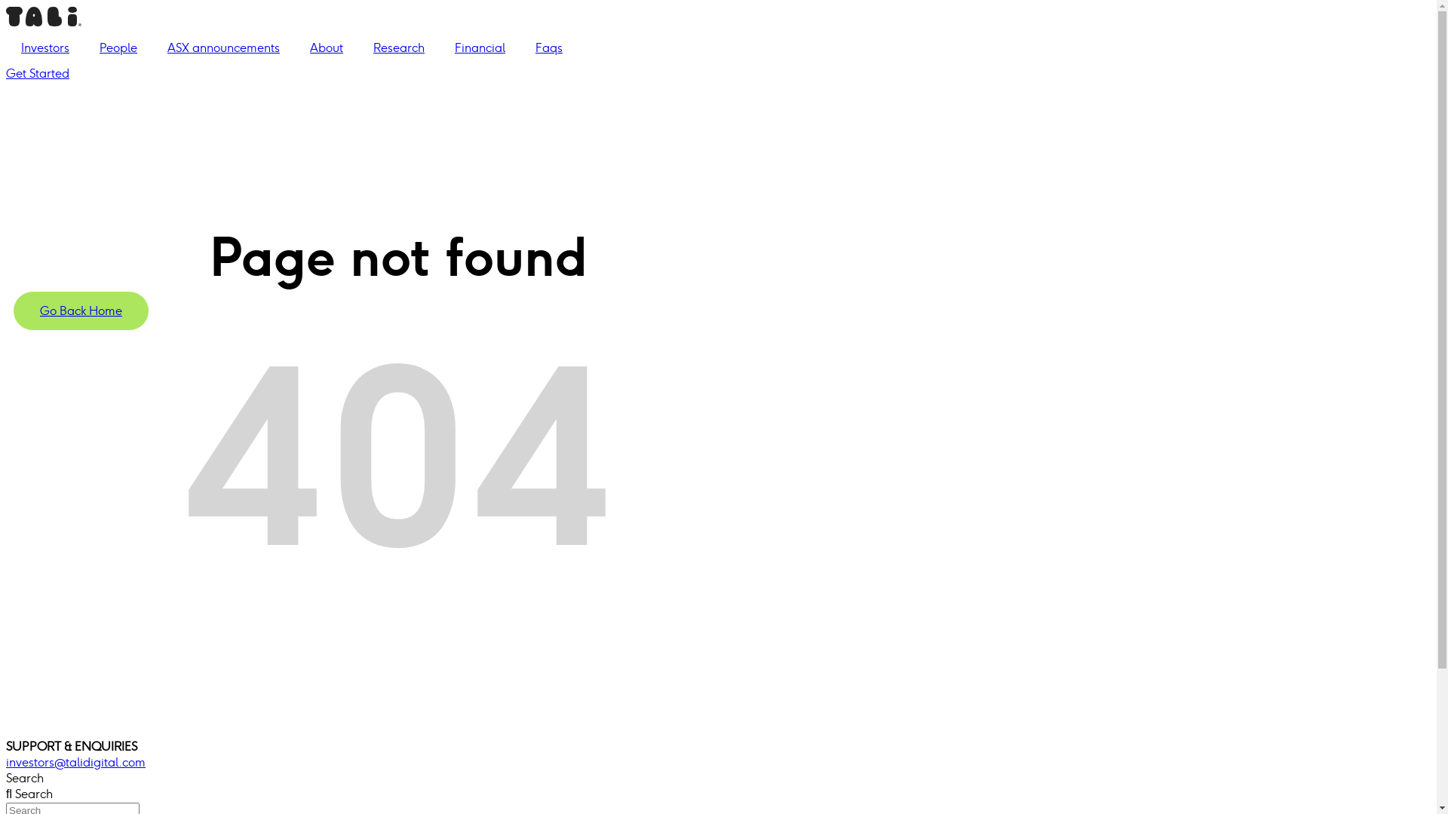  Describe the element at coordinates (44, 23) in the screenshot. I see `468E31FC-D477-48FB-8958-96D501191ABC` at that location.